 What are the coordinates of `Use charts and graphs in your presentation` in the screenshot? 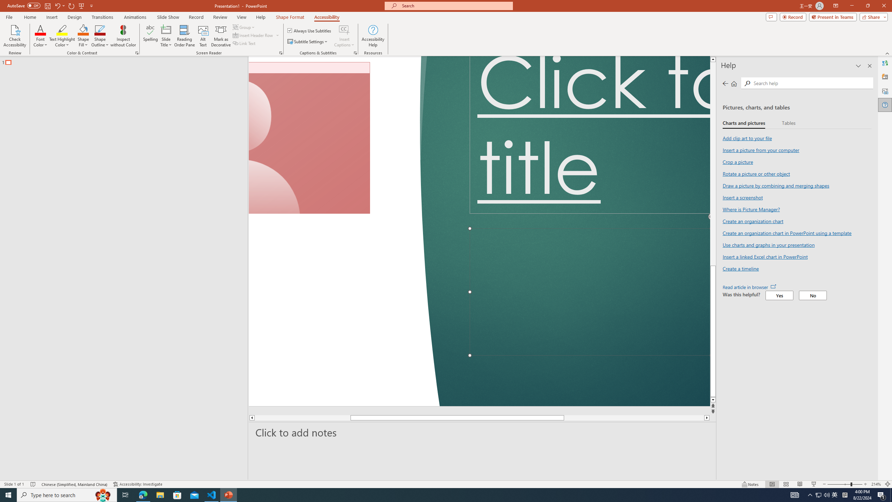 It's located at (768, 245).